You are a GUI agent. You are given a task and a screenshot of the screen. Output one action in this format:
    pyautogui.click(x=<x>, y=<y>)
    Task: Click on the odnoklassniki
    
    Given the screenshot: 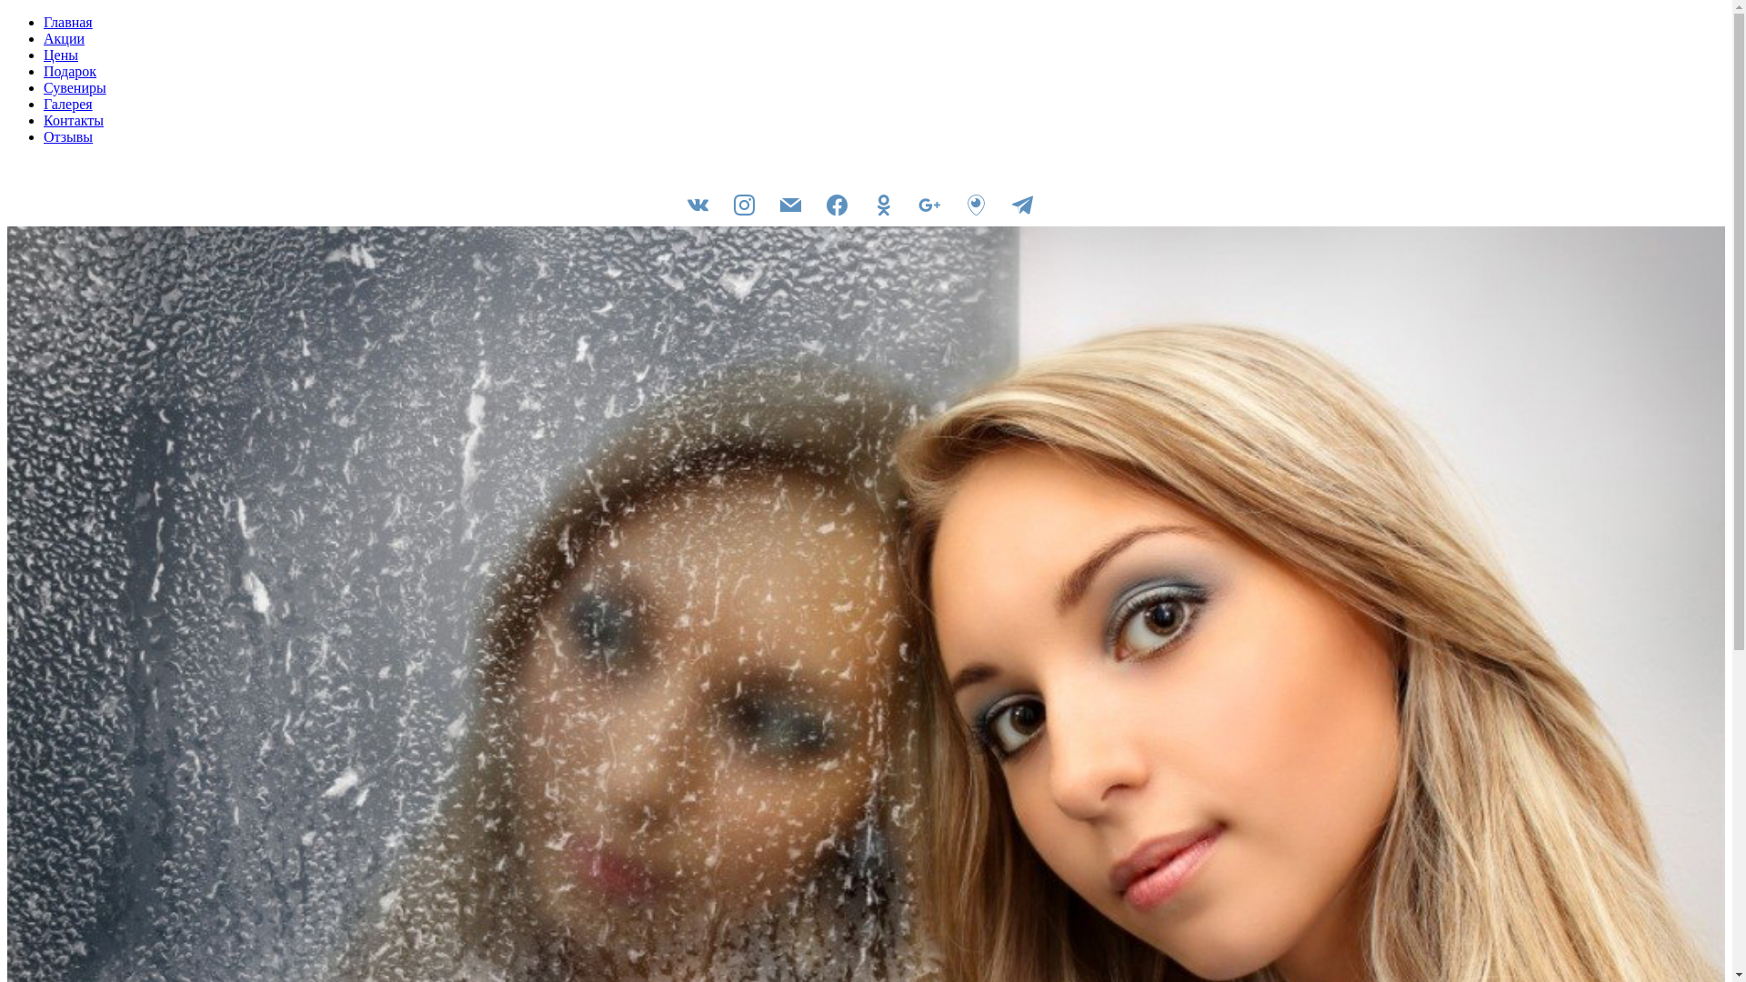 What is the action you would take?
    pyautogui.click(x=884, y=204)
    